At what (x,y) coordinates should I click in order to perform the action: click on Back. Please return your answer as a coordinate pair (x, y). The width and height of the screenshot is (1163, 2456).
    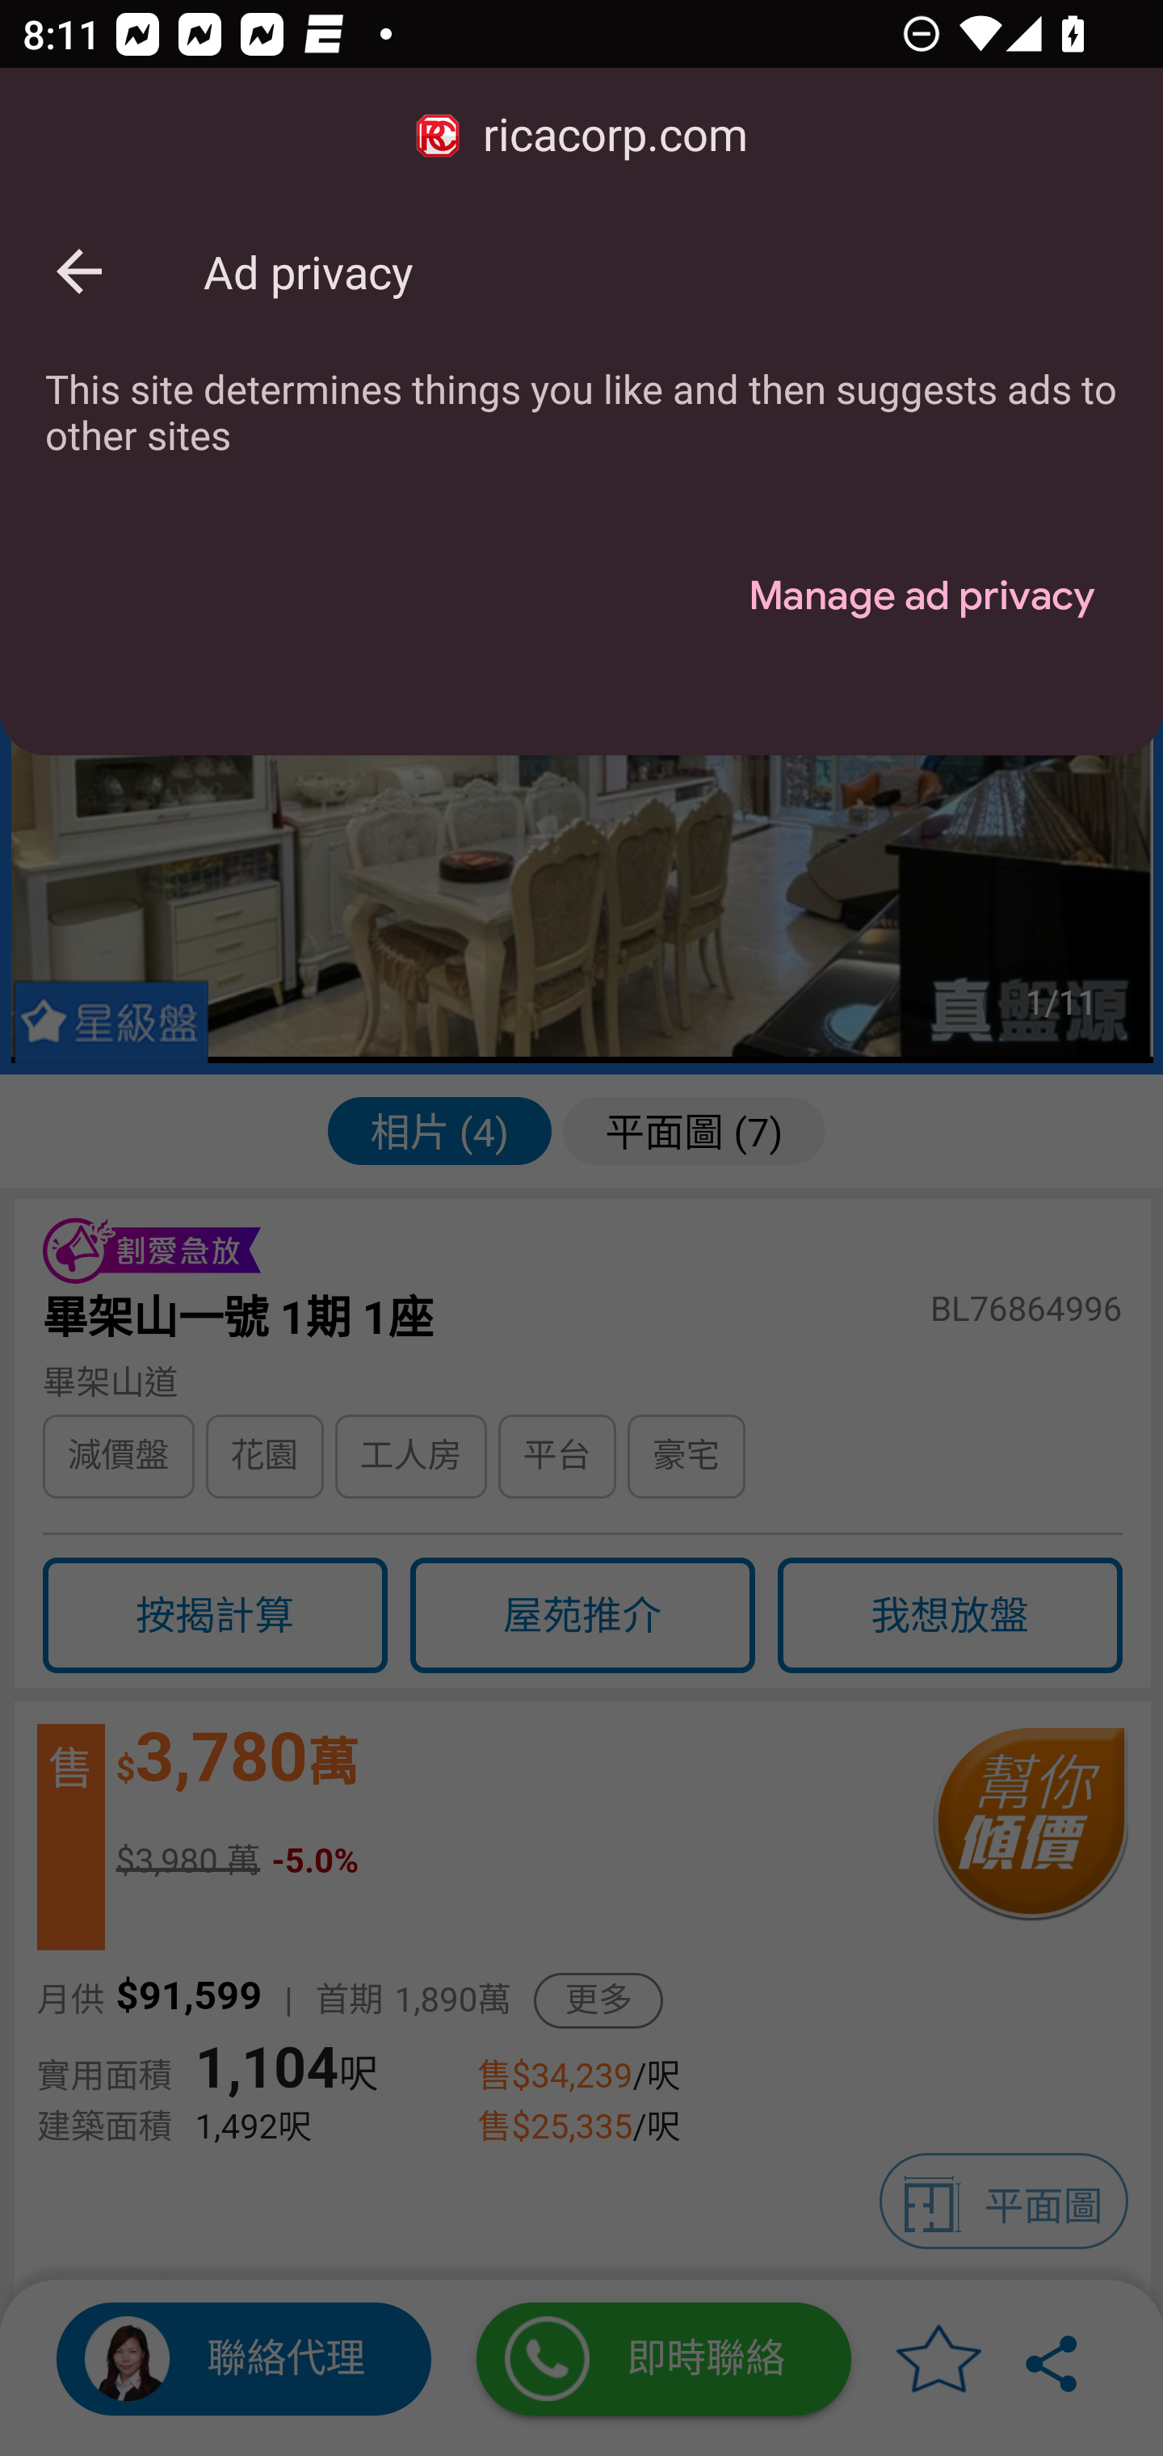
    Looking at the image, I should click on (79, 271).